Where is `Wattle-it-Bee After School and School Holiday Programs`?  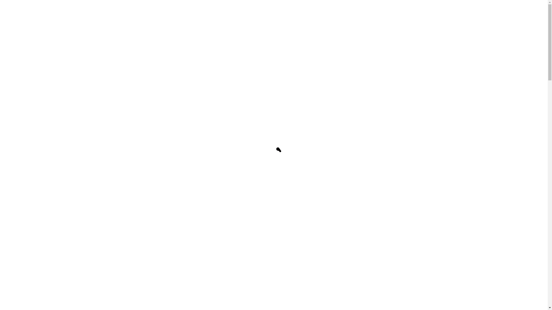 Wattle-it-Bee After School and School Holiday Programs is located at coordinates (328, 215).